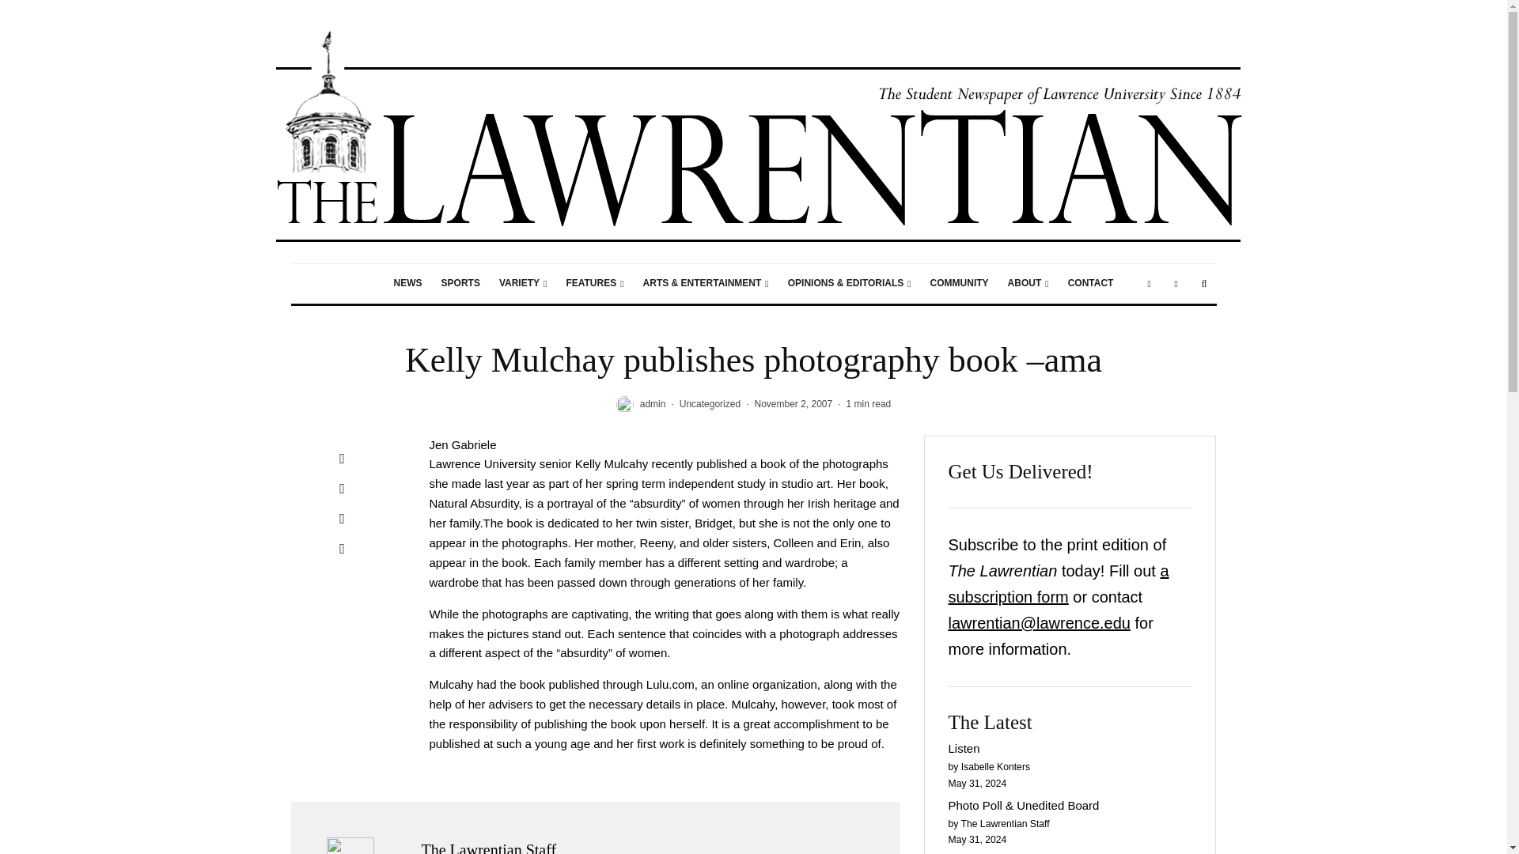 The image size is (1519, 854). What do you see at coordinates (523, 283) in the screenshot?
I see `VARIETY` at bounding box center [523, 283].